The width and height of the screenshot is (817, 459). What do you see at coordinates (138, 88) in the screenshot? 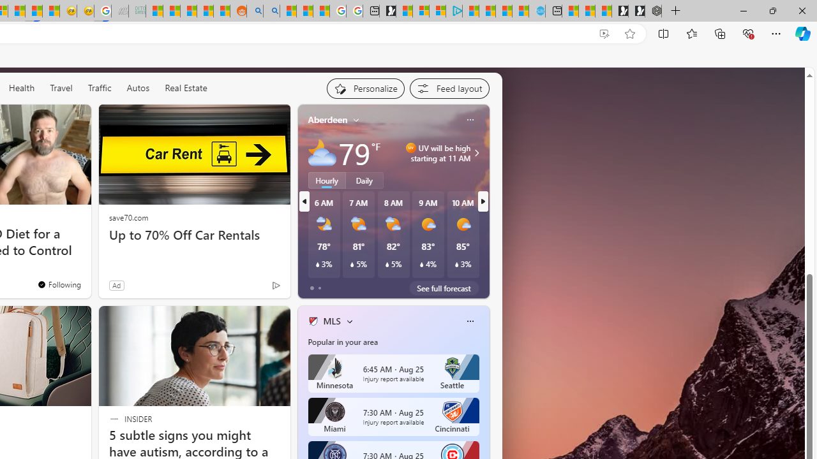
I see `Autos` at bounding box center [138, 88].